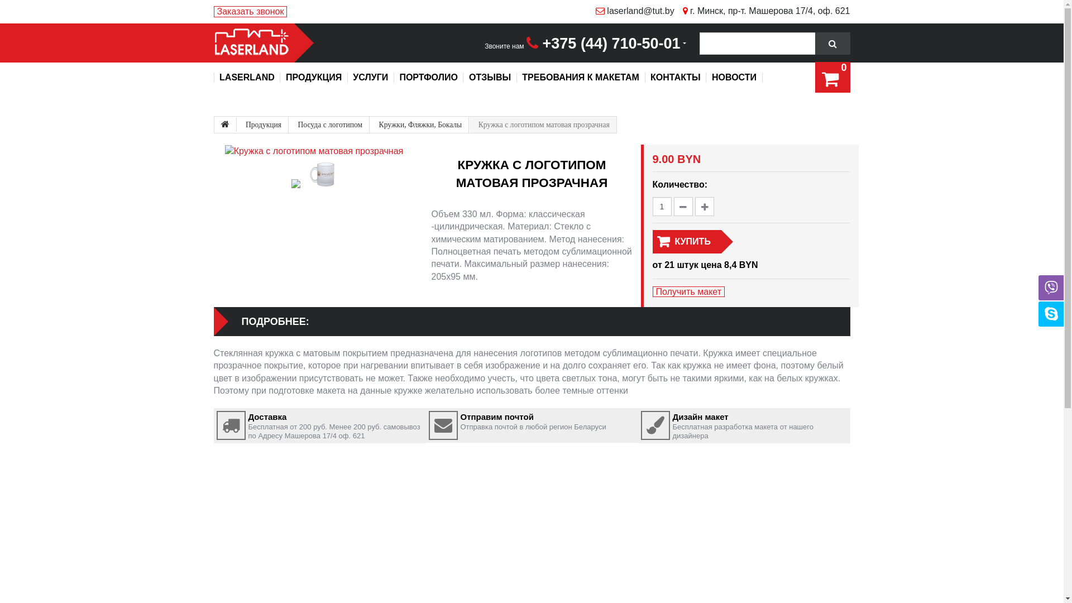 This screenshot has width=1072, height=603. What do you see at coordinates (247, 78) in the screenshot?
I see `LASERLAND` at bounding box center [247, 78].